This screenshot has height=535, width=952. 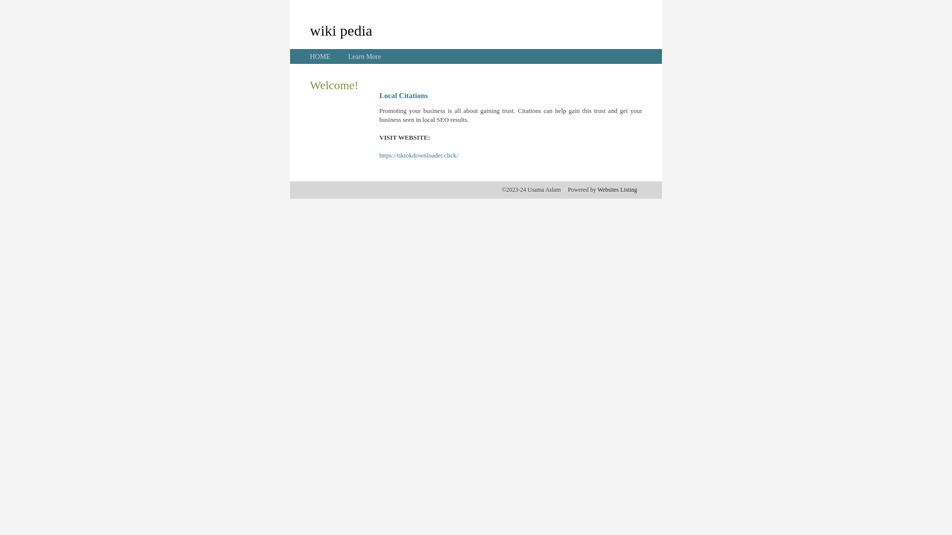 What do you see at coordinates (341, 30) in the screenshot?
I see `wiki pedia` at bounding box center [341, 30].